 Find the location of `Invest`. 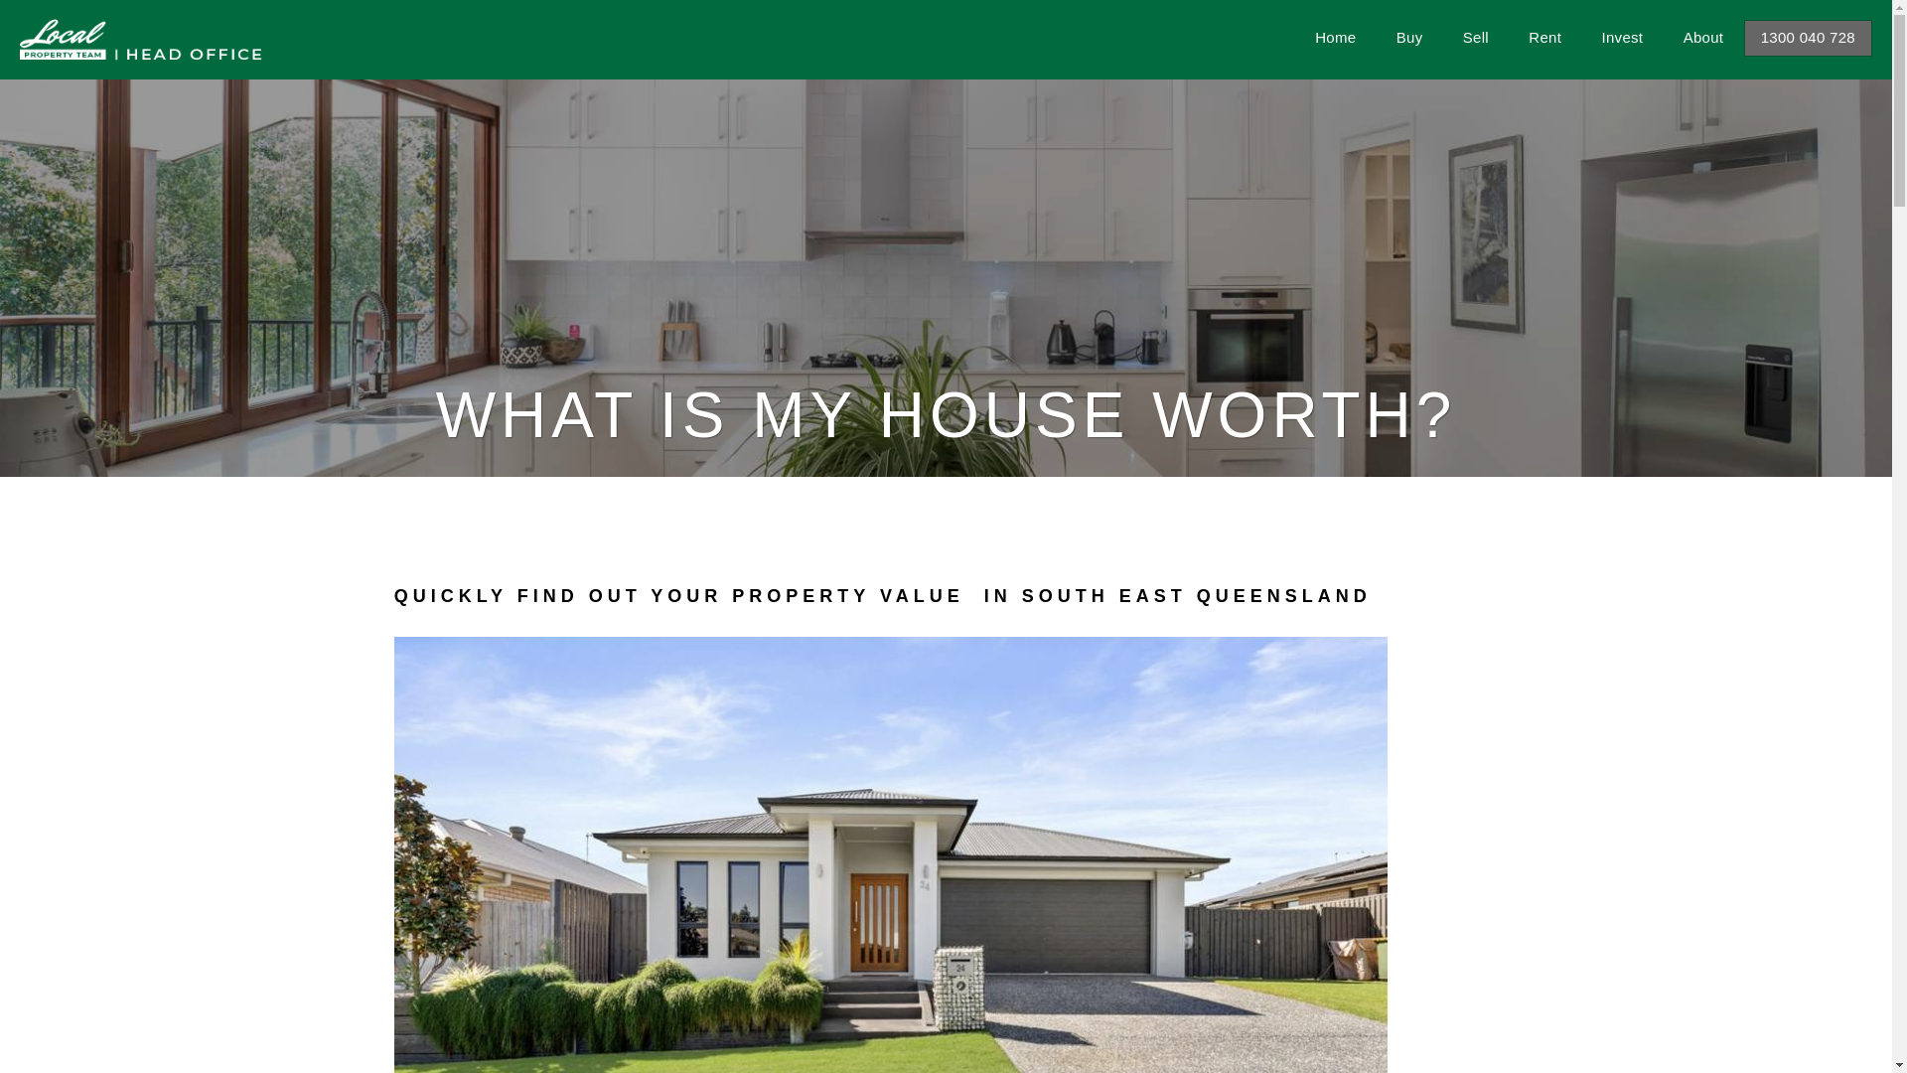

Invest is located at coordinates (1622, 38).